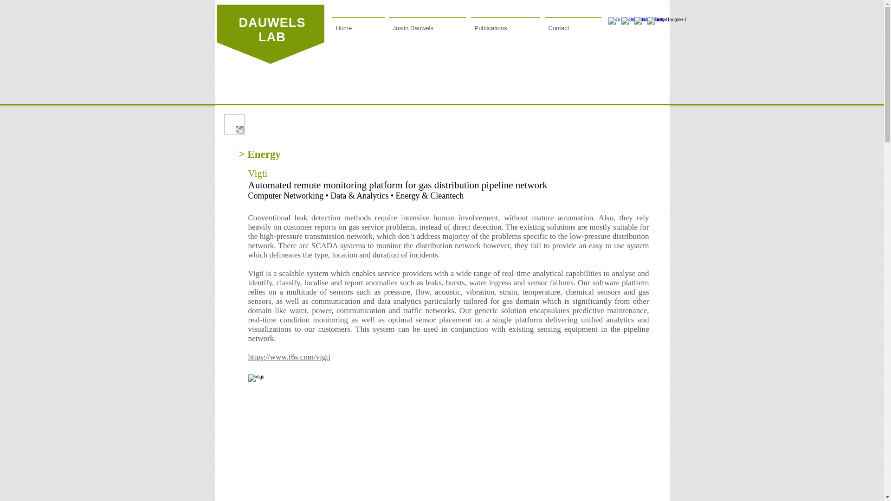  I want to click on DAUWELS LAB, so click(272, 30).